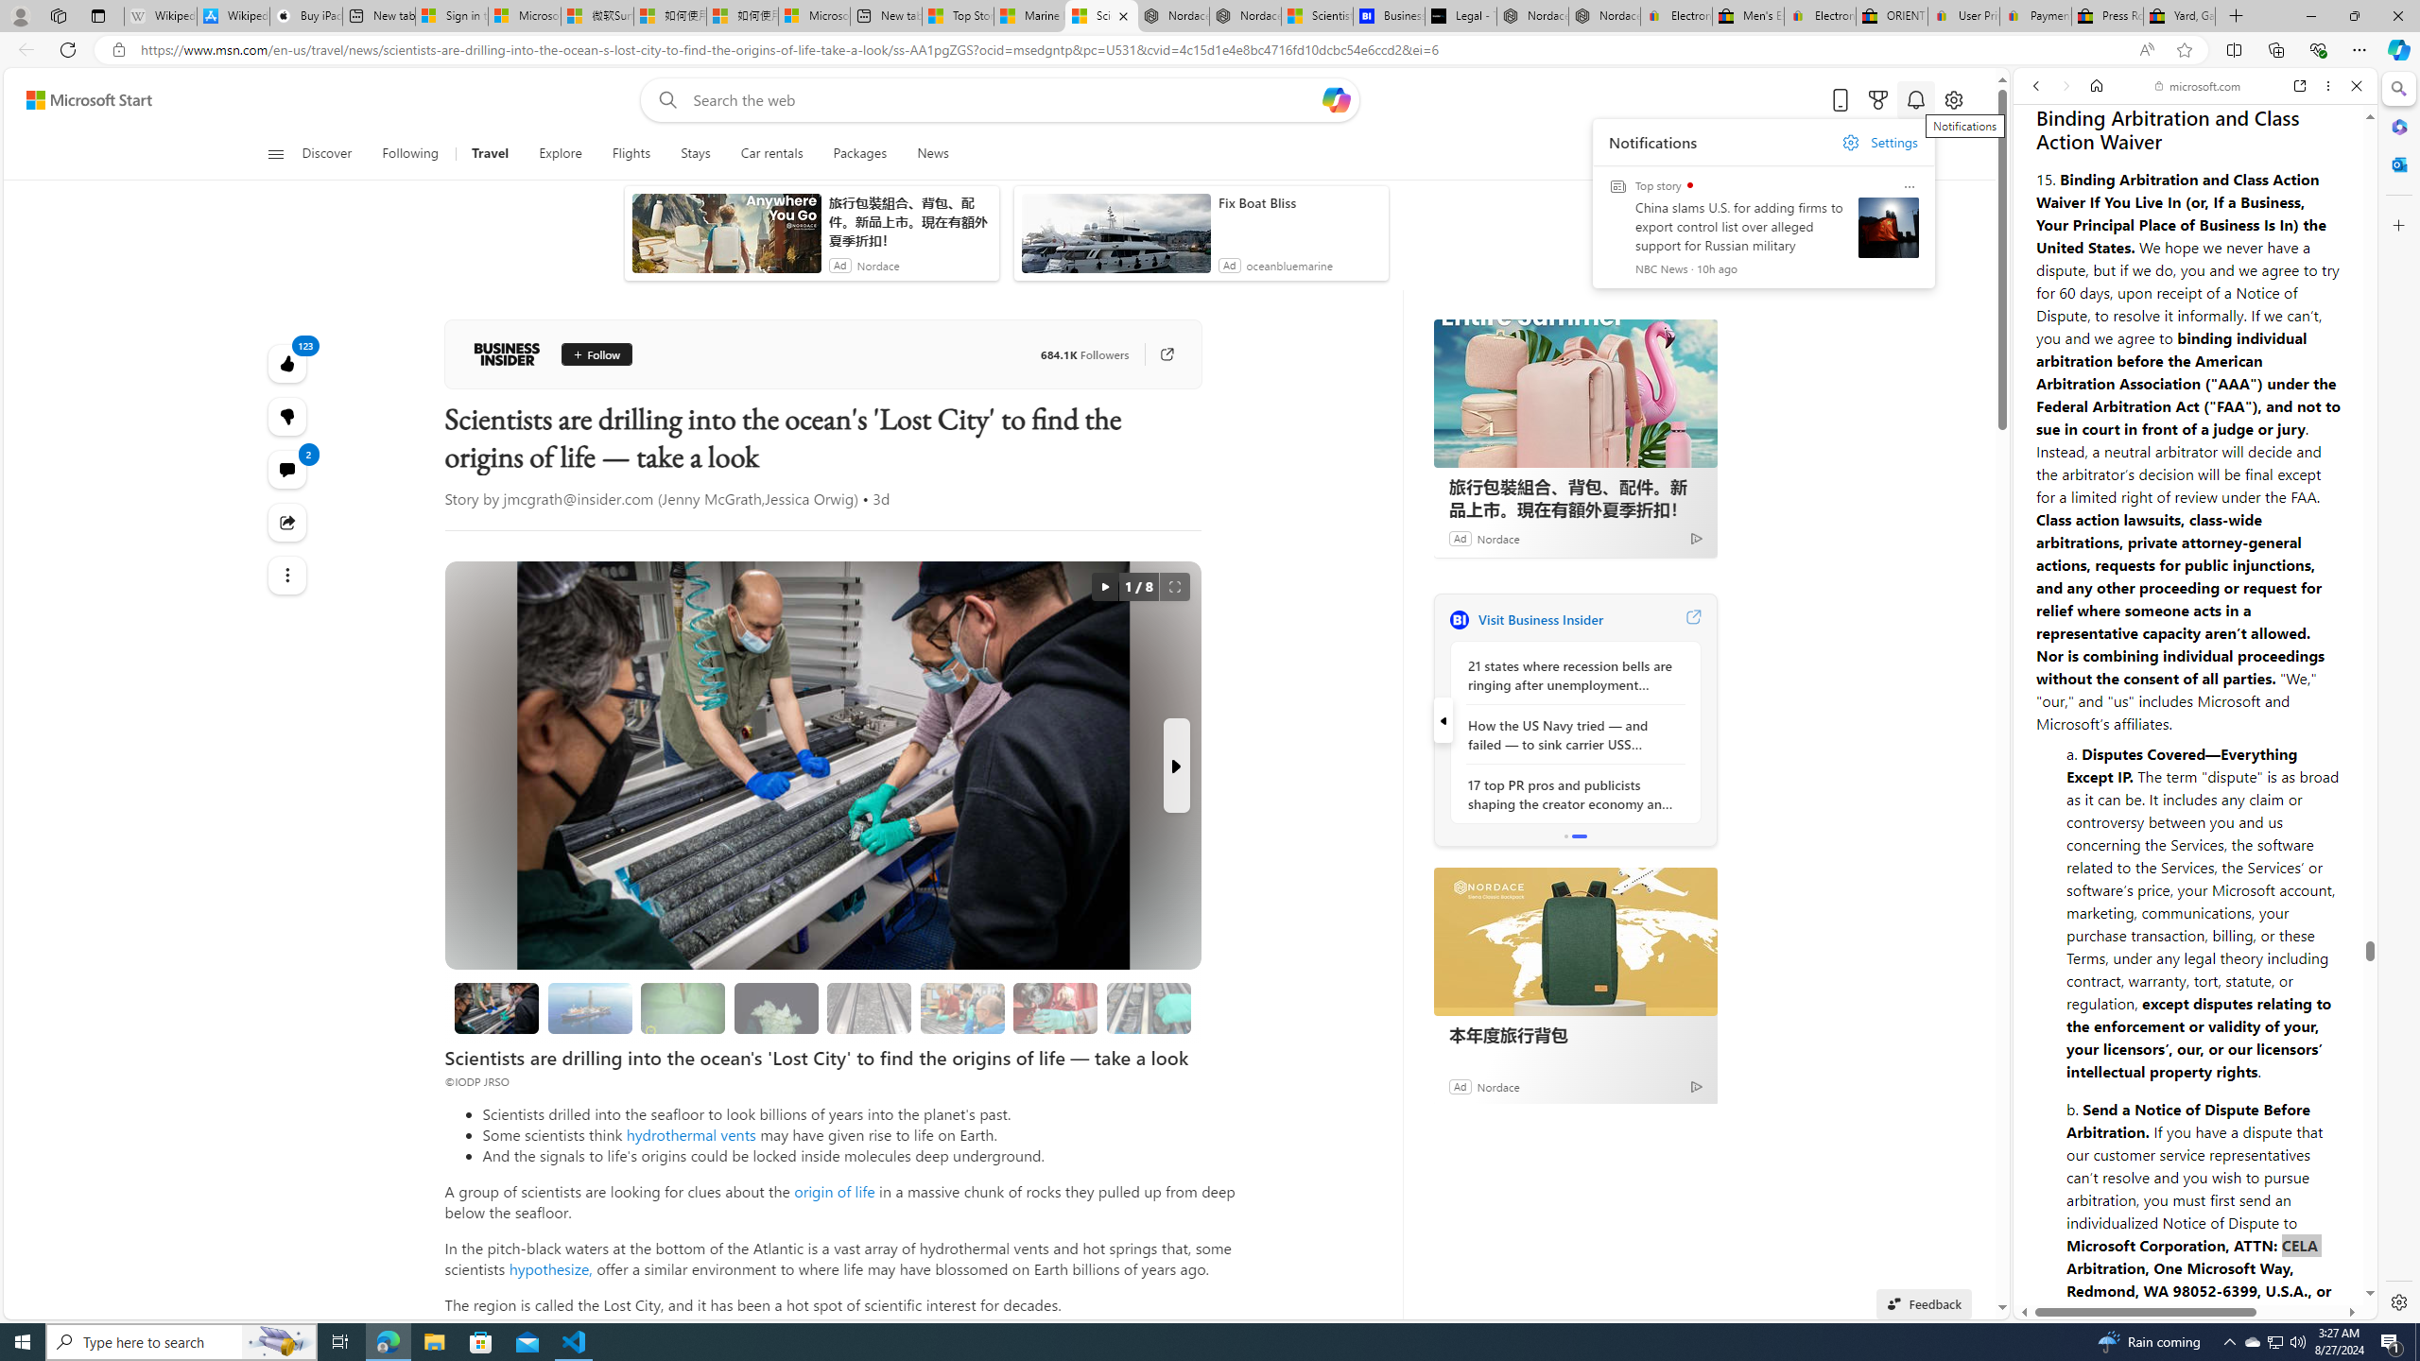  I want to click on Workspaces, so click(58, 15).